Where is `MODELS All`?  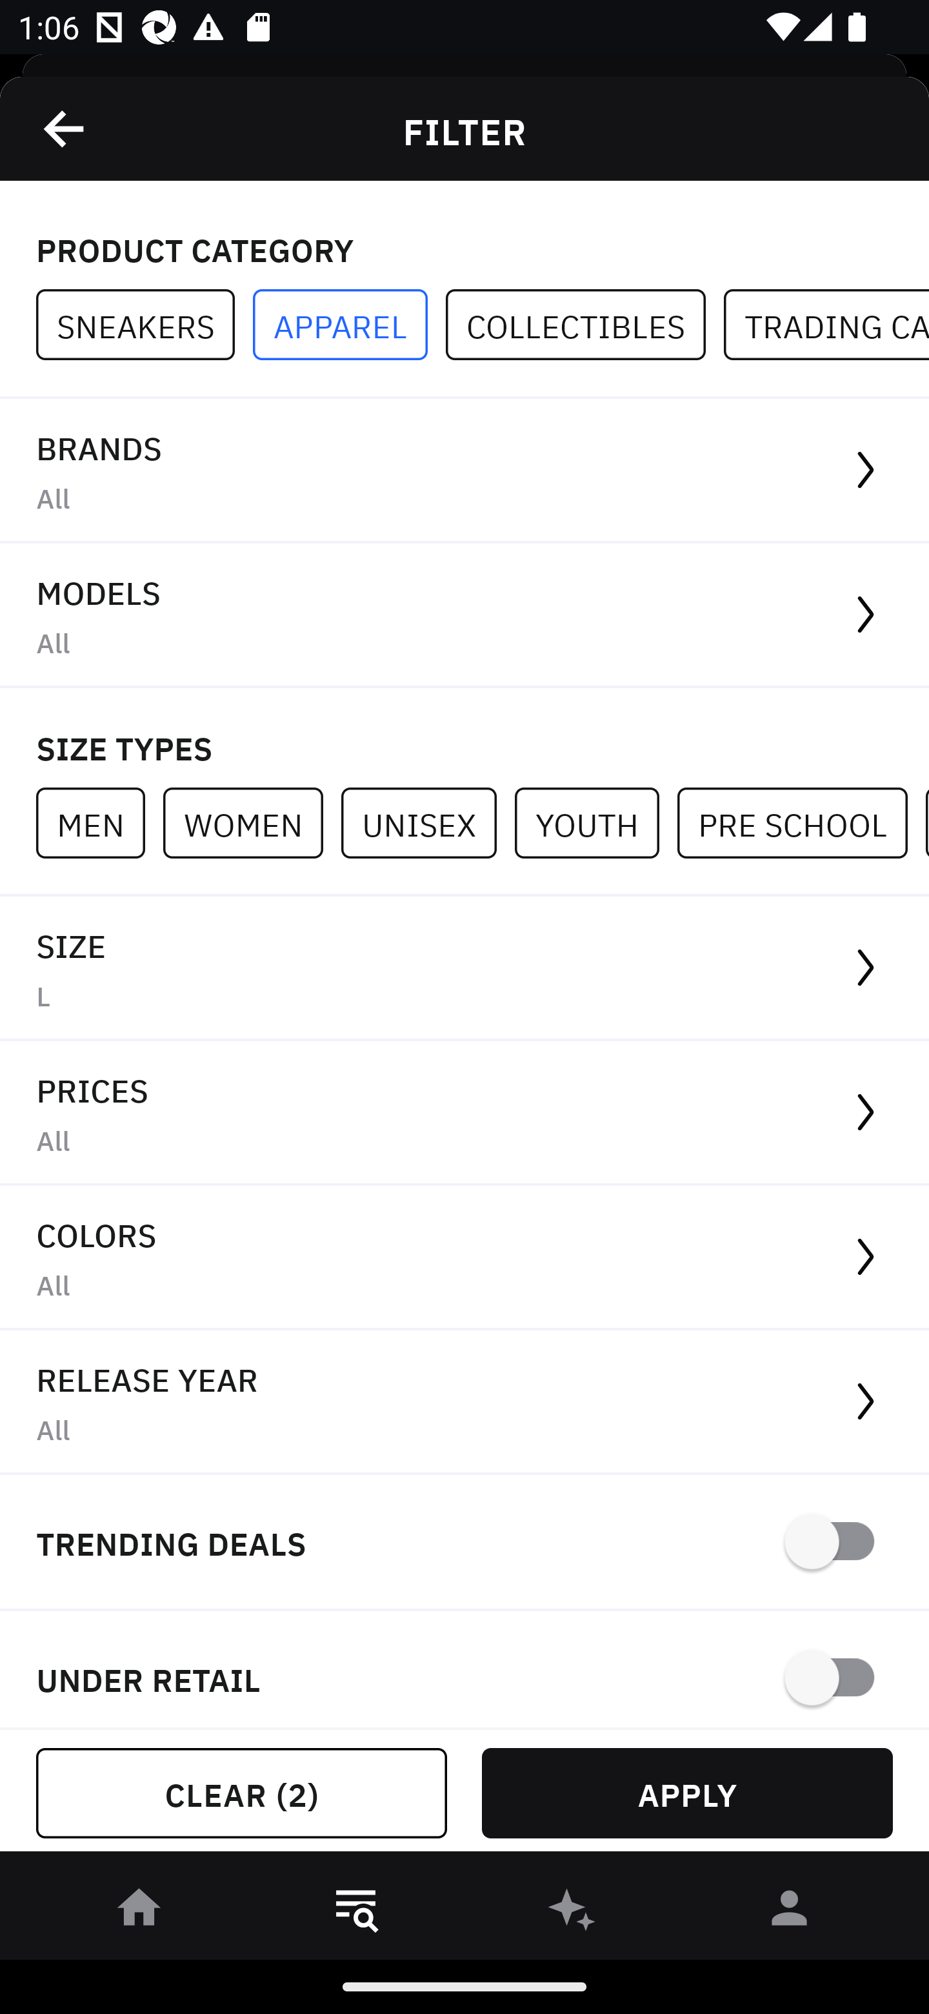 MODELS All is located at coordinates (464, 616).